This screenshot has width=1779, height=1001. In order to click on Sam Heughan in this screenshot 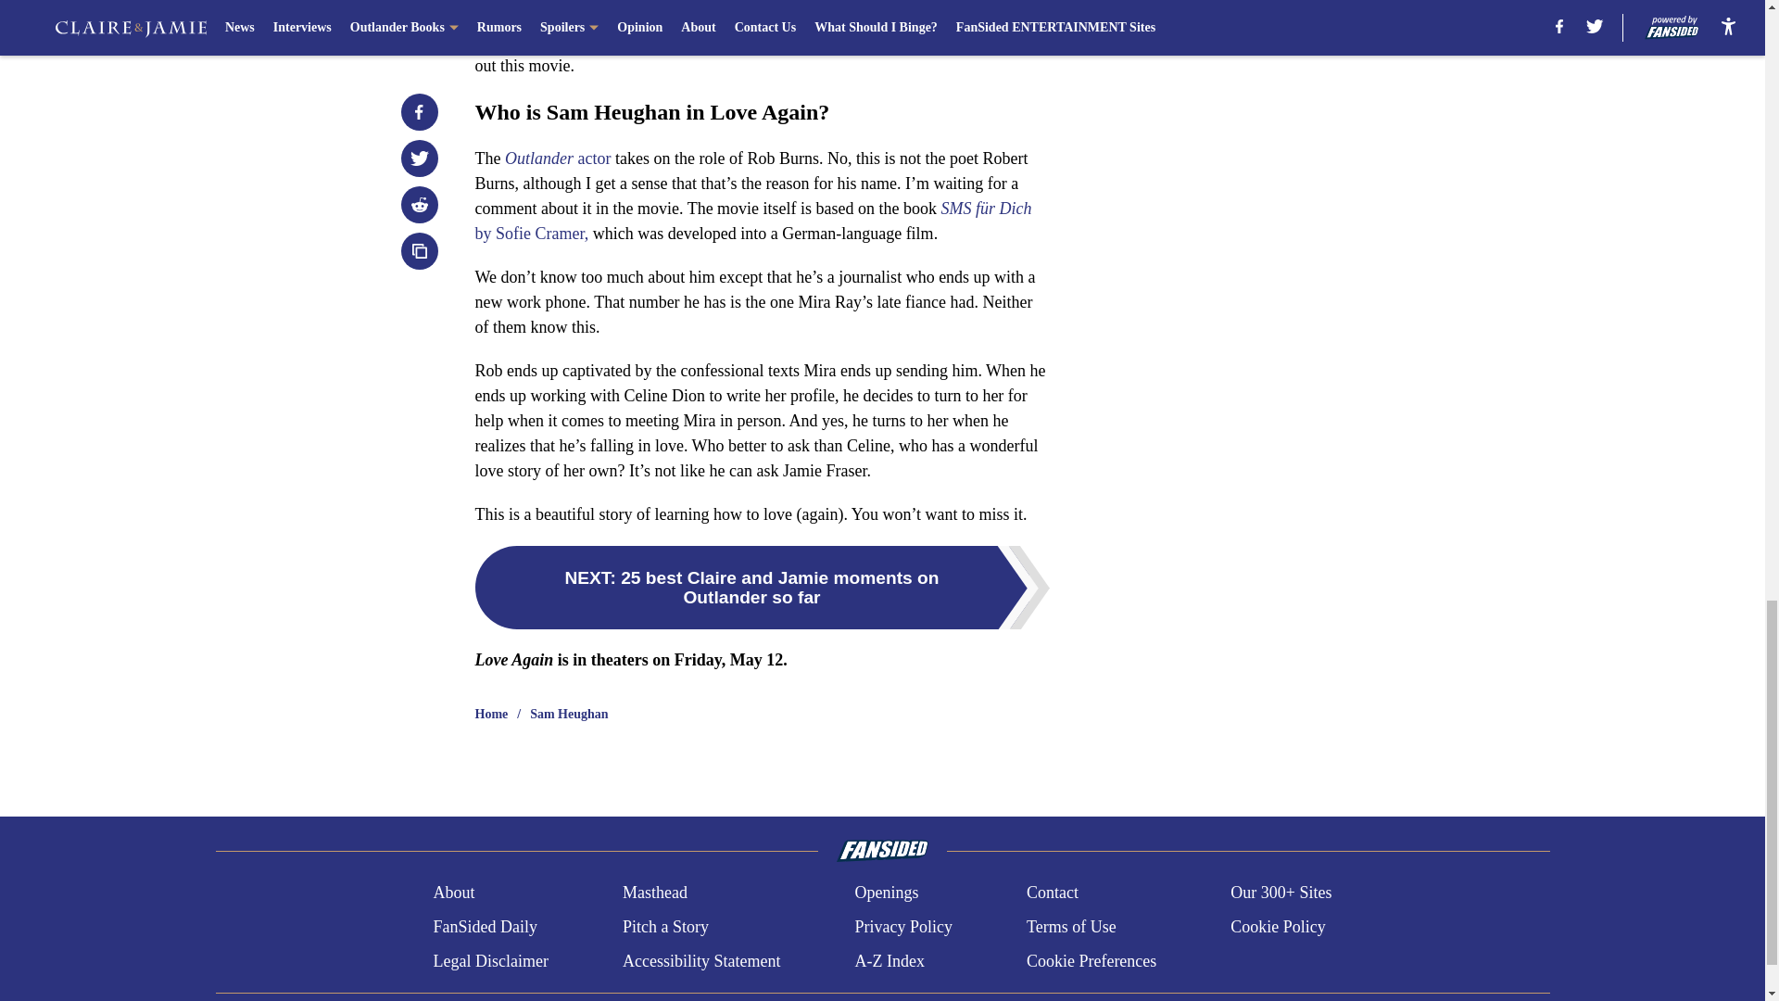, I will do `click(569, 714)`.